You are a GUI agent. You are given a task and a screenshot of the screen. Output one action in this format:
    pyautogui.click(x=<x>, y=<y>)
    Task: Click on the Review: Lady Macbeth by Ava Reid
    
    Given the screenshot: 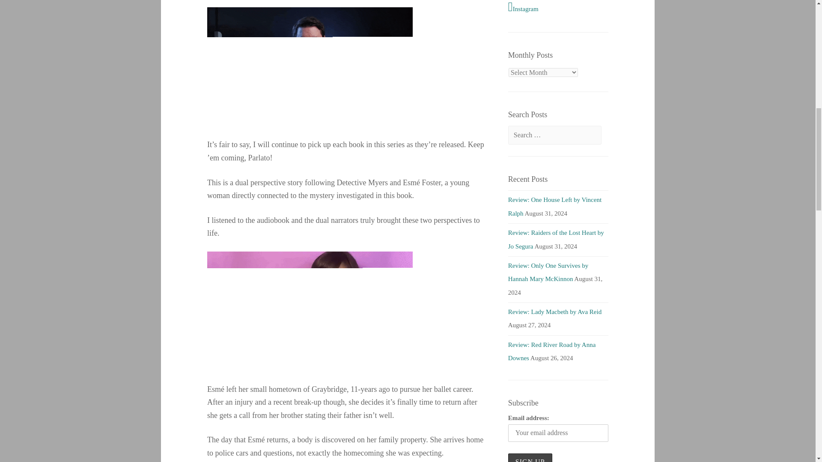 What is the action you would take?
    pyautogui.click(x=555, y=311)
    